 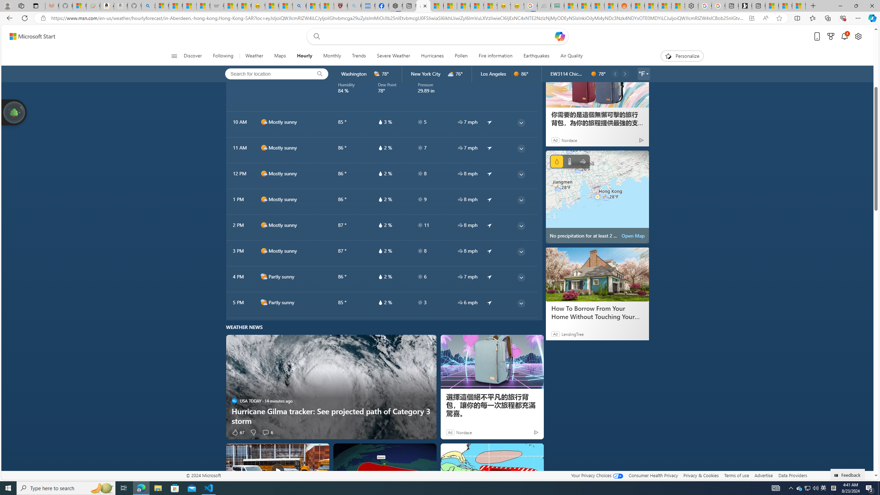 What do you see at coordinates (359, 56) in the screenshot?
I see `Trends` at bounding box center [359, 56].